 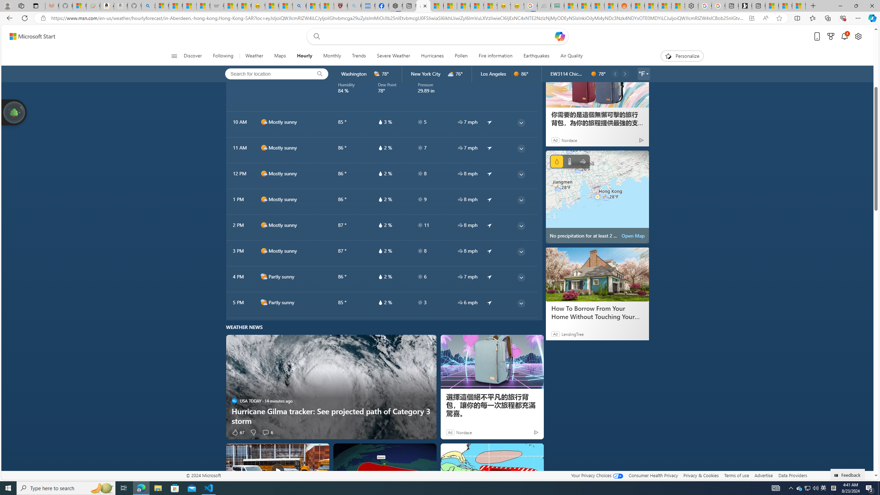 What do you see at coordinates (359, 56) in the screenshot?
I see `Trends` at bounding box center [359, 56].